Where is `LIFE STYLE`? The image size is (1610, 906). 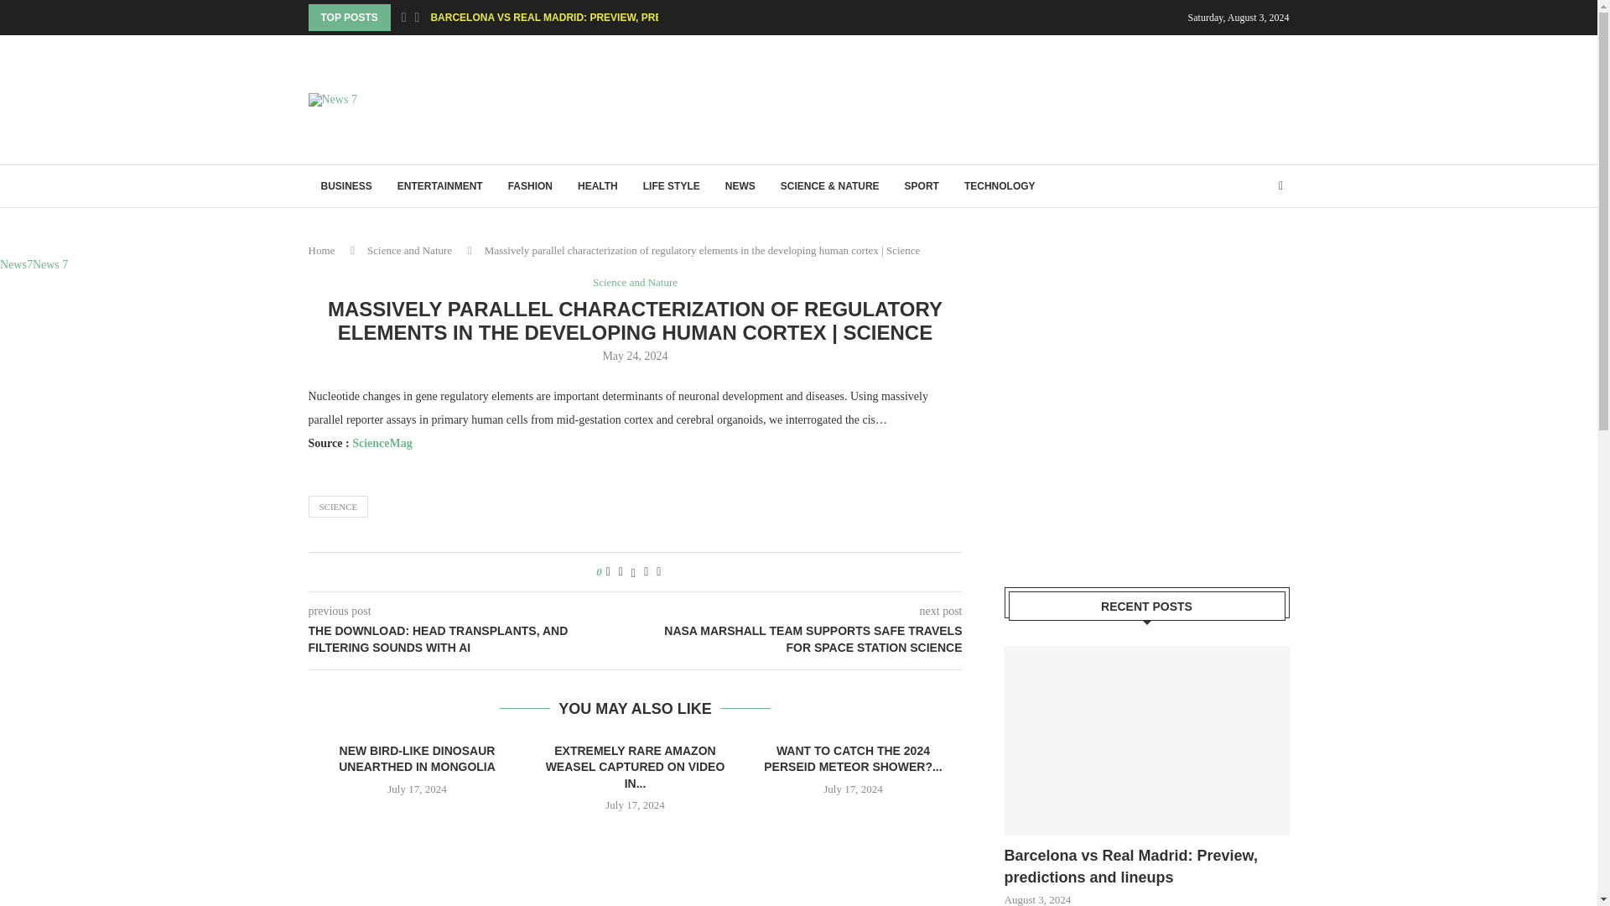
LIFE STYLE is located at coordinates (672, 186).